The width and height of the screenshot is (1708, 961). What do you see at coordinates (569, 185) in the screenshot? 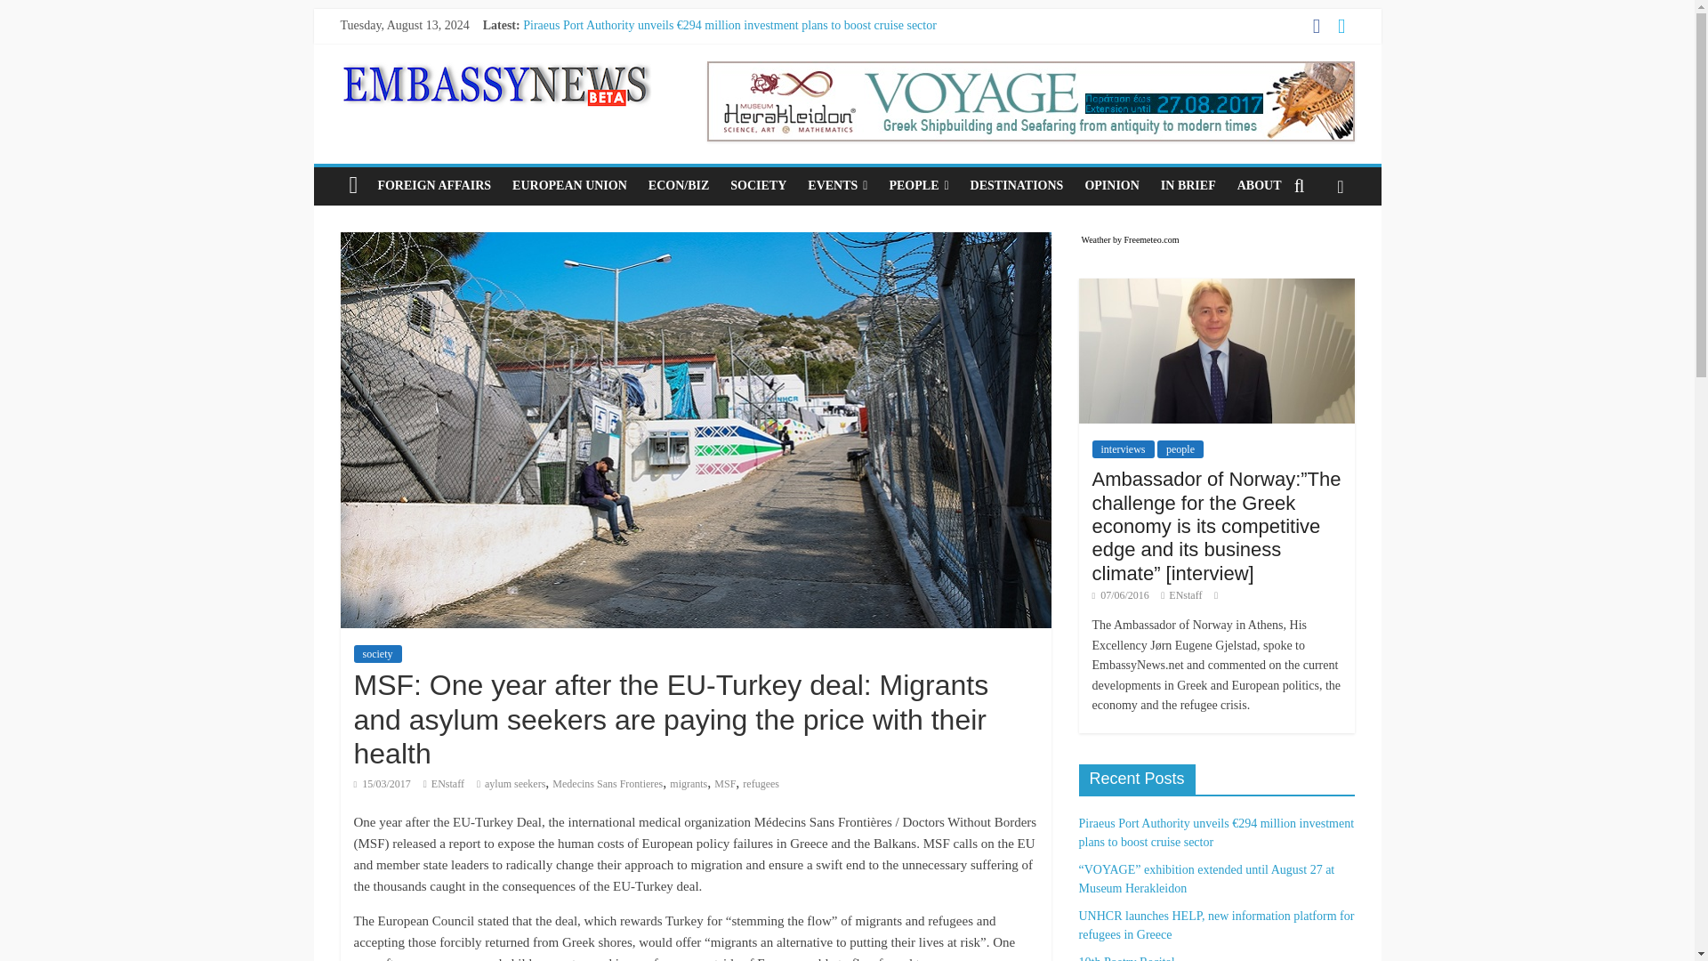
I see `EUROPEAN UNION` at bounding box center [569, 185].